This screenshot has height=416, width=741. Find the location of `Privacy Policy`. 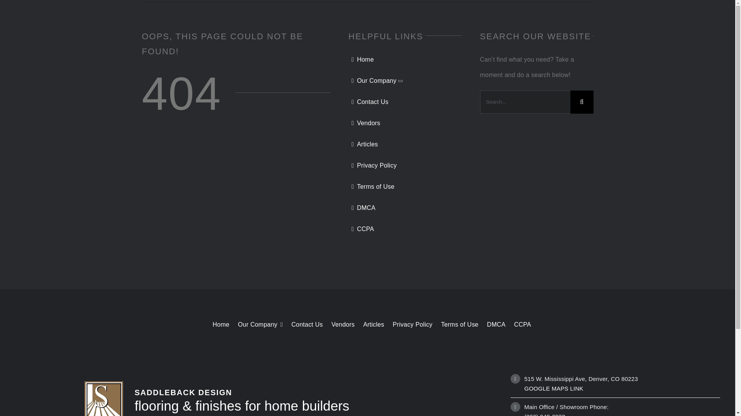

Privacy Policy is located at coordinates (408, 324).